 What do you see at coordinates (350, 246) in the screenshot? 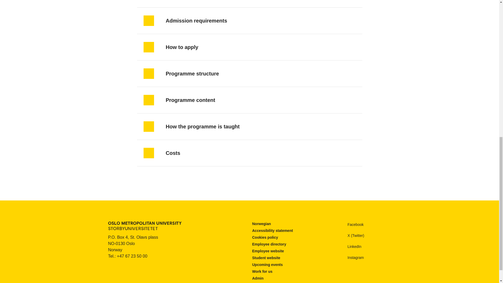
I see `LinkedIn` at bounding box center [350, 246].